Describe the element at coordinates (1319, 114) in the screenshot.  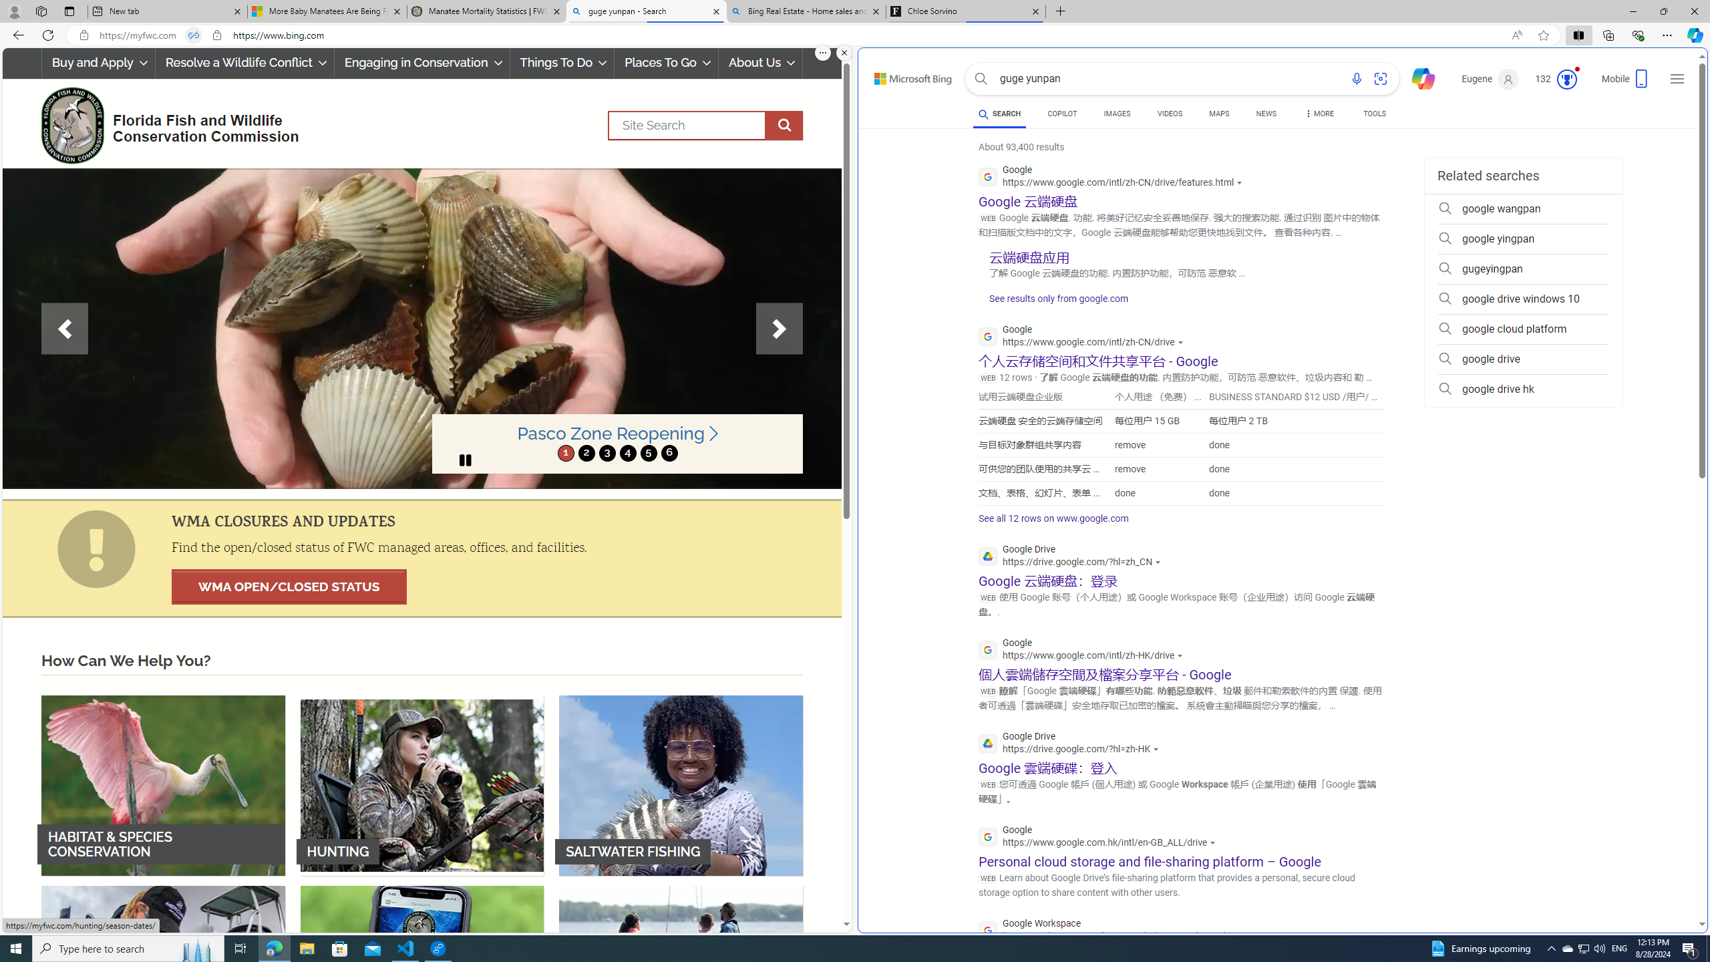
I see `Dropdown Menu` at that location.